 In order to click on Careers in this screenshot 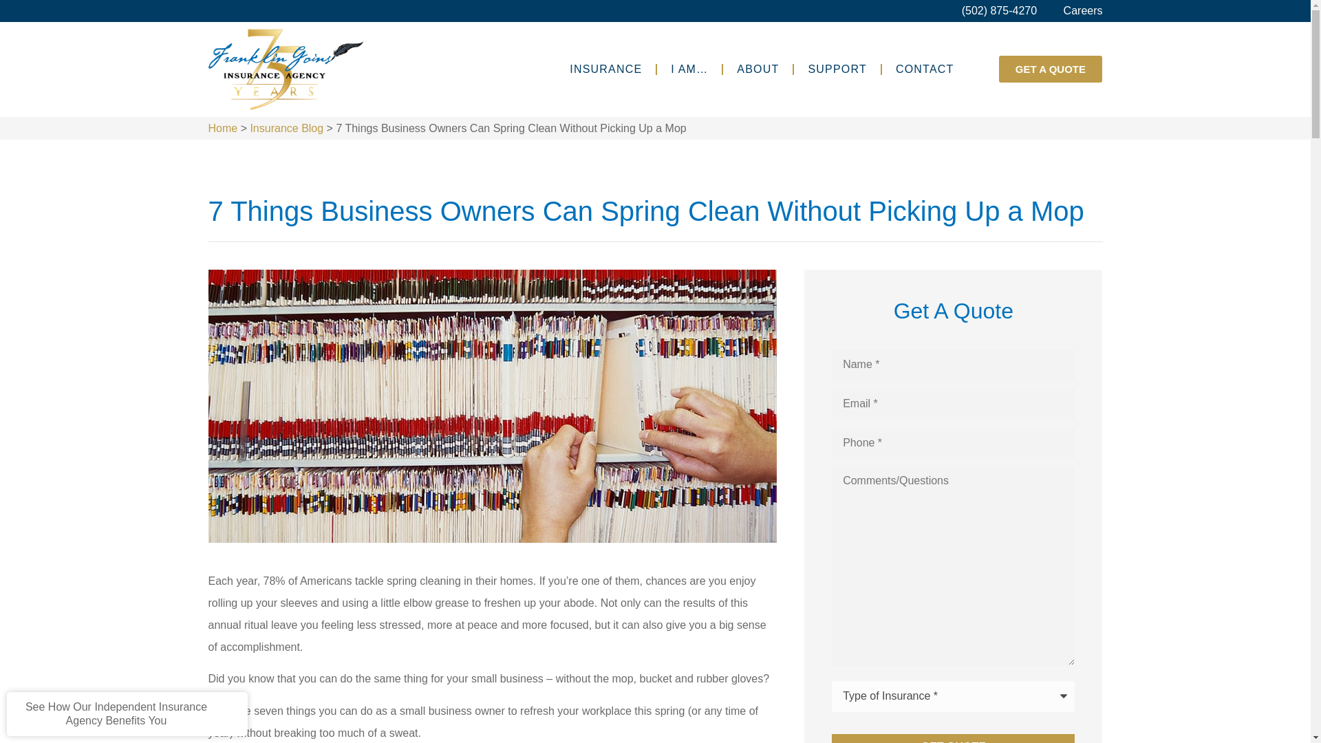, I will do `click(1075, 11)`.